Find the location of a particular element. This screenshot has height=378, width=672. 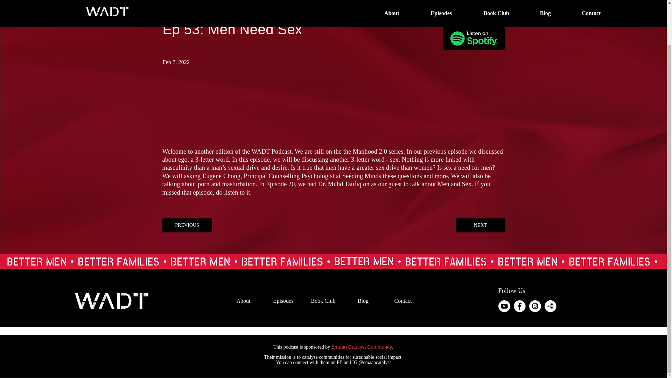

Episodes is located at coordinates (283, 301).